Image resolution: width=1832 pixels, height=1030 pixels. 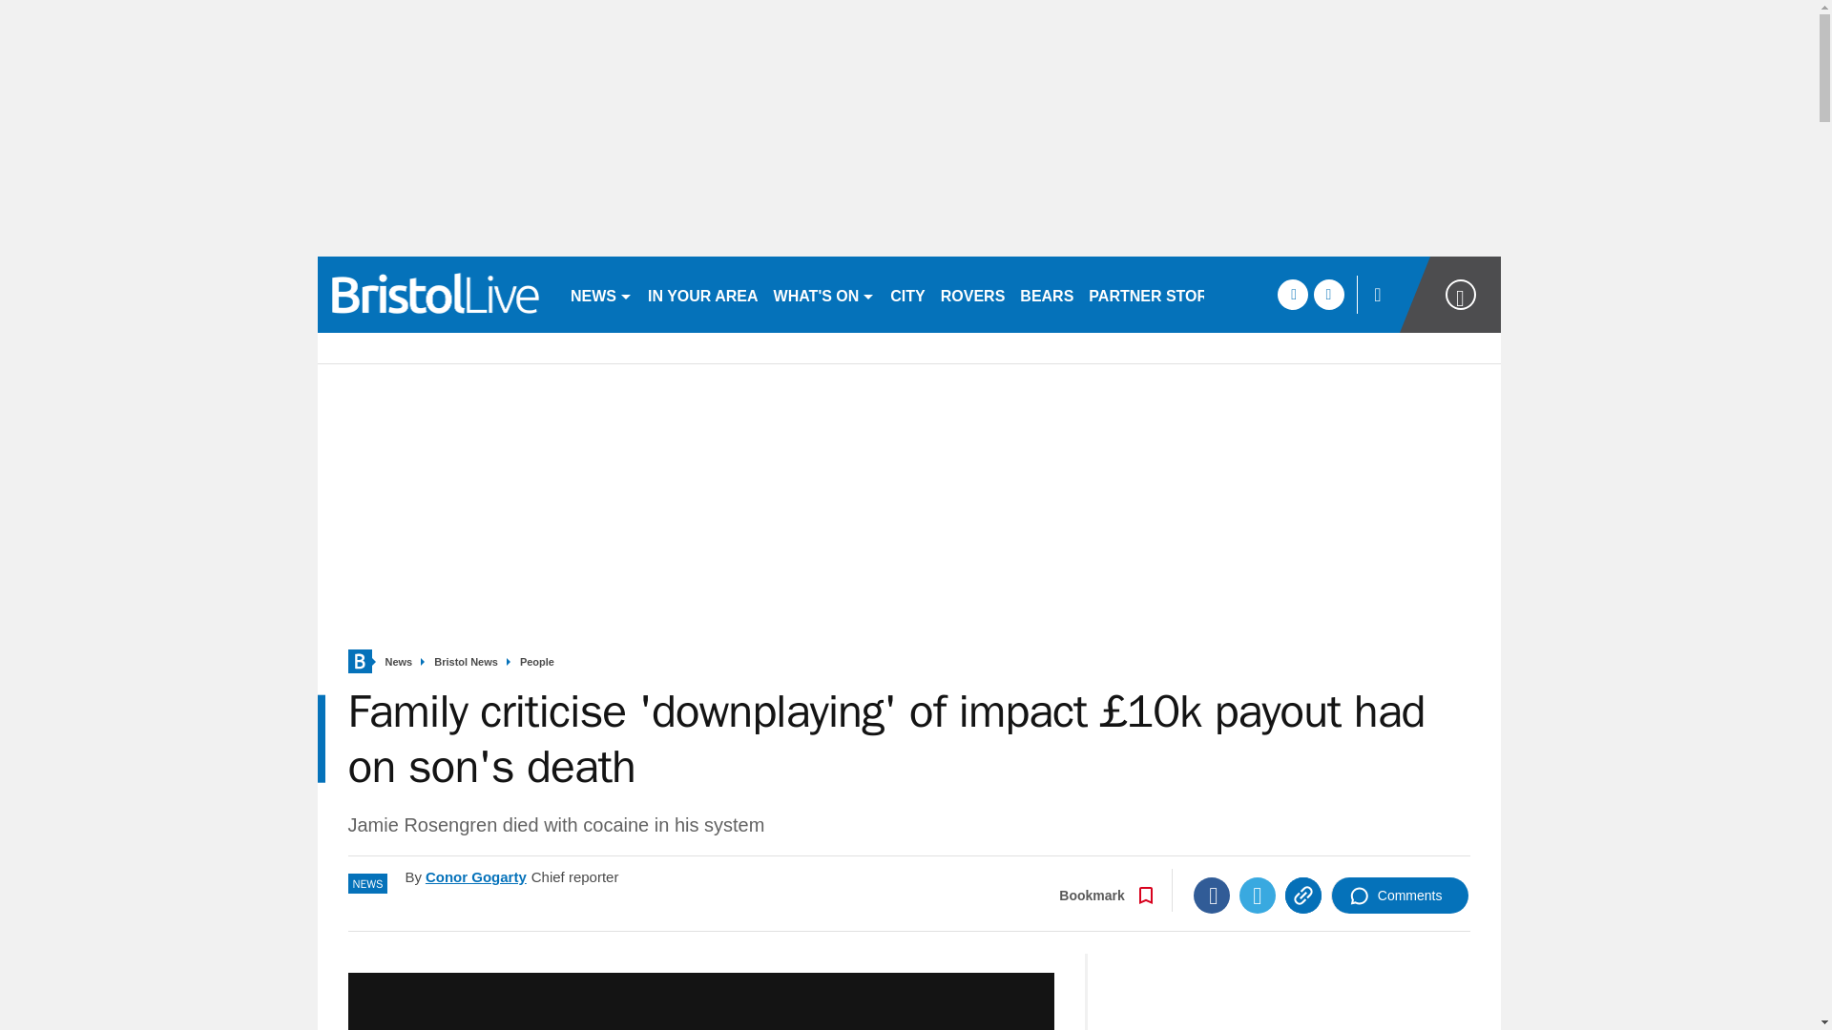 I want to click on Facebook, so click(x=1212, y=895).